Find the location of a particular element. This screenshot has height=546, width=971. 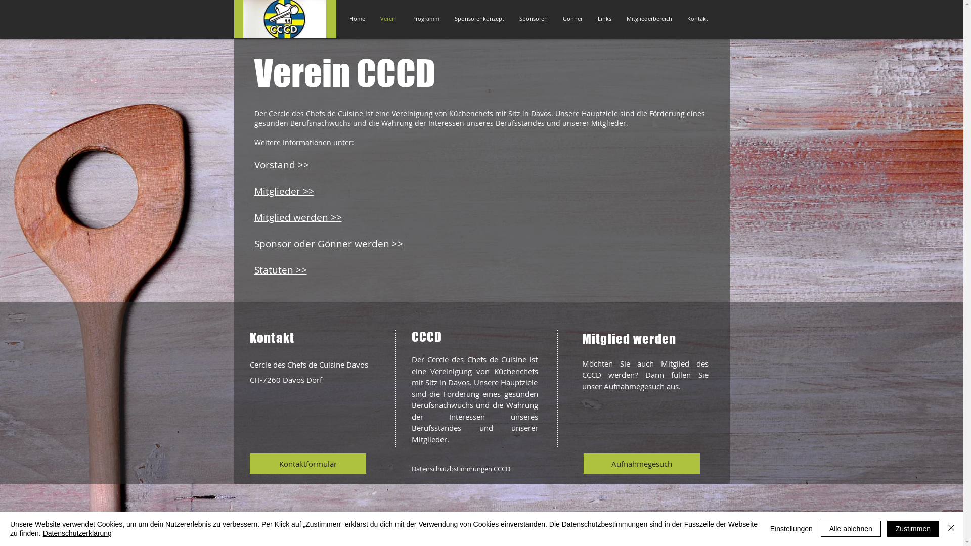

Aufnahmegesuch is located at coordinates (642, 464).